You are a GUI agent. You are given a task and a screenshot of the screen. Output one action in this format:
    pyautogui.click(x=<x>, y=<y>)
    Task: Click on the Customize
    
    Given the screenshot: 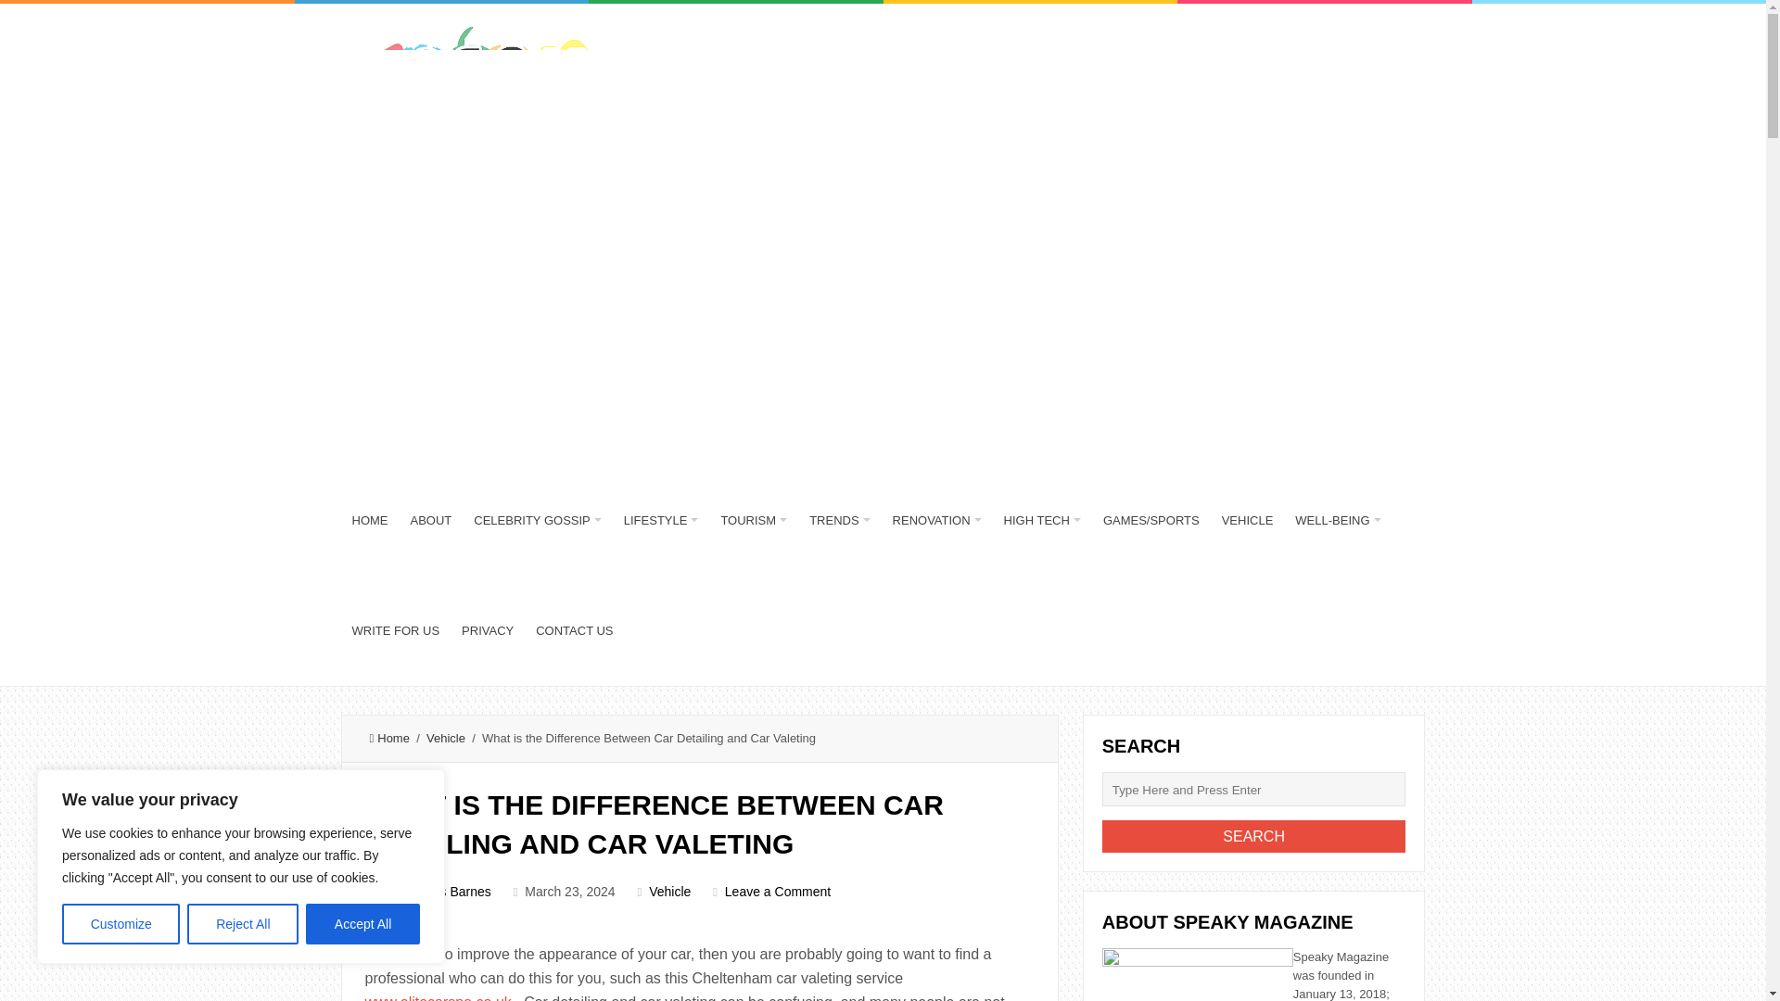 What is the action you would take?
    pyautogui.click(x=121, y=924)
    